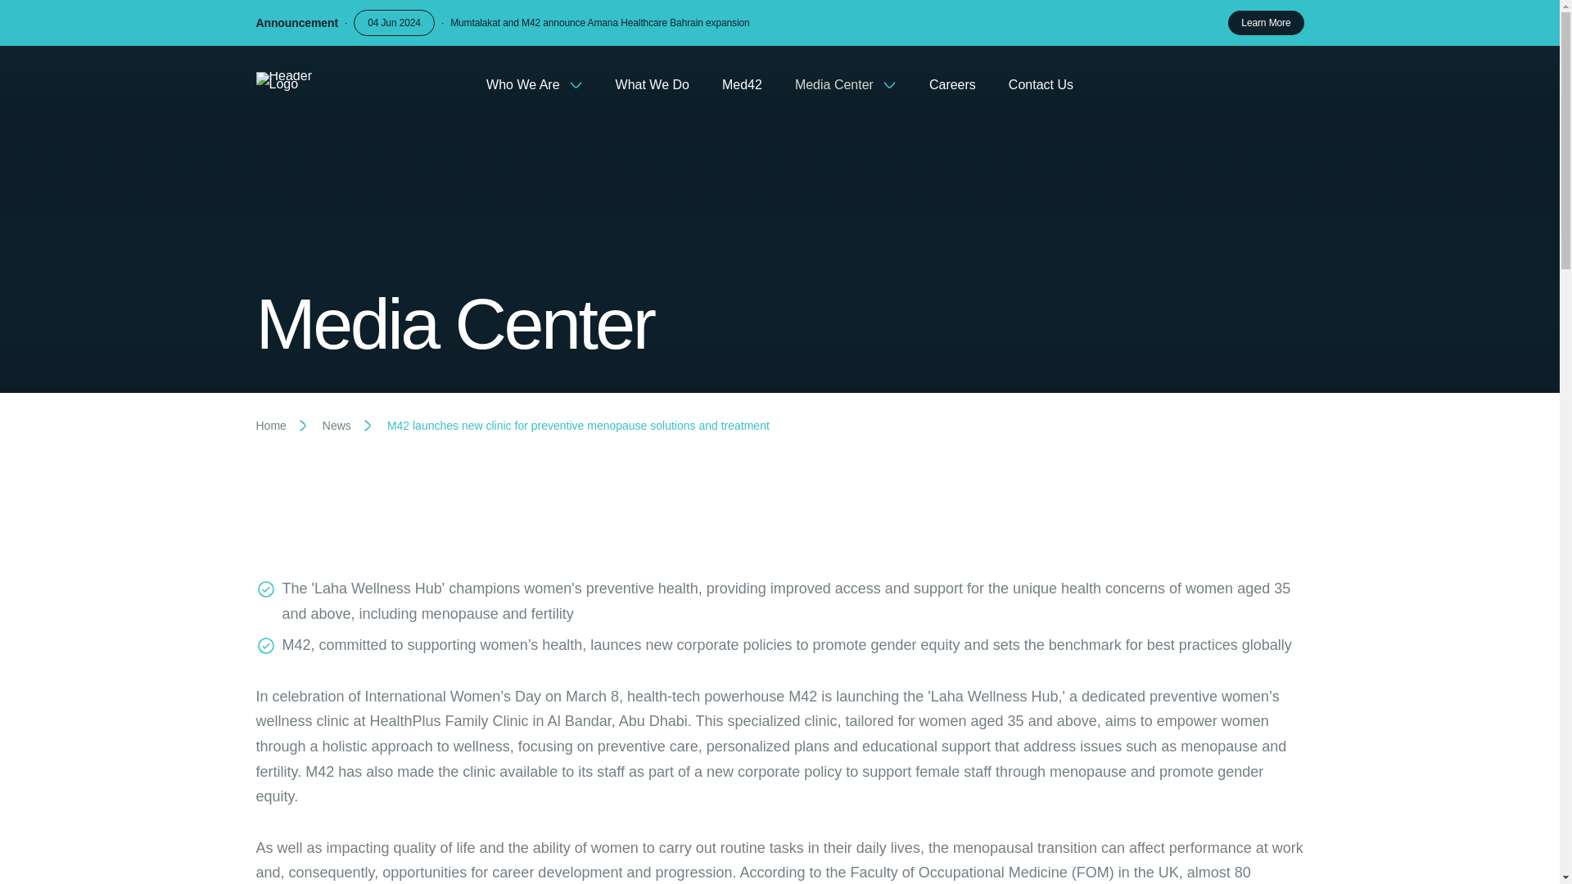 The height and width of the screenshot is (884, 1572). Describe the element at coordinates (675, 324) in the screenshot. I see `Media Center` at that location.